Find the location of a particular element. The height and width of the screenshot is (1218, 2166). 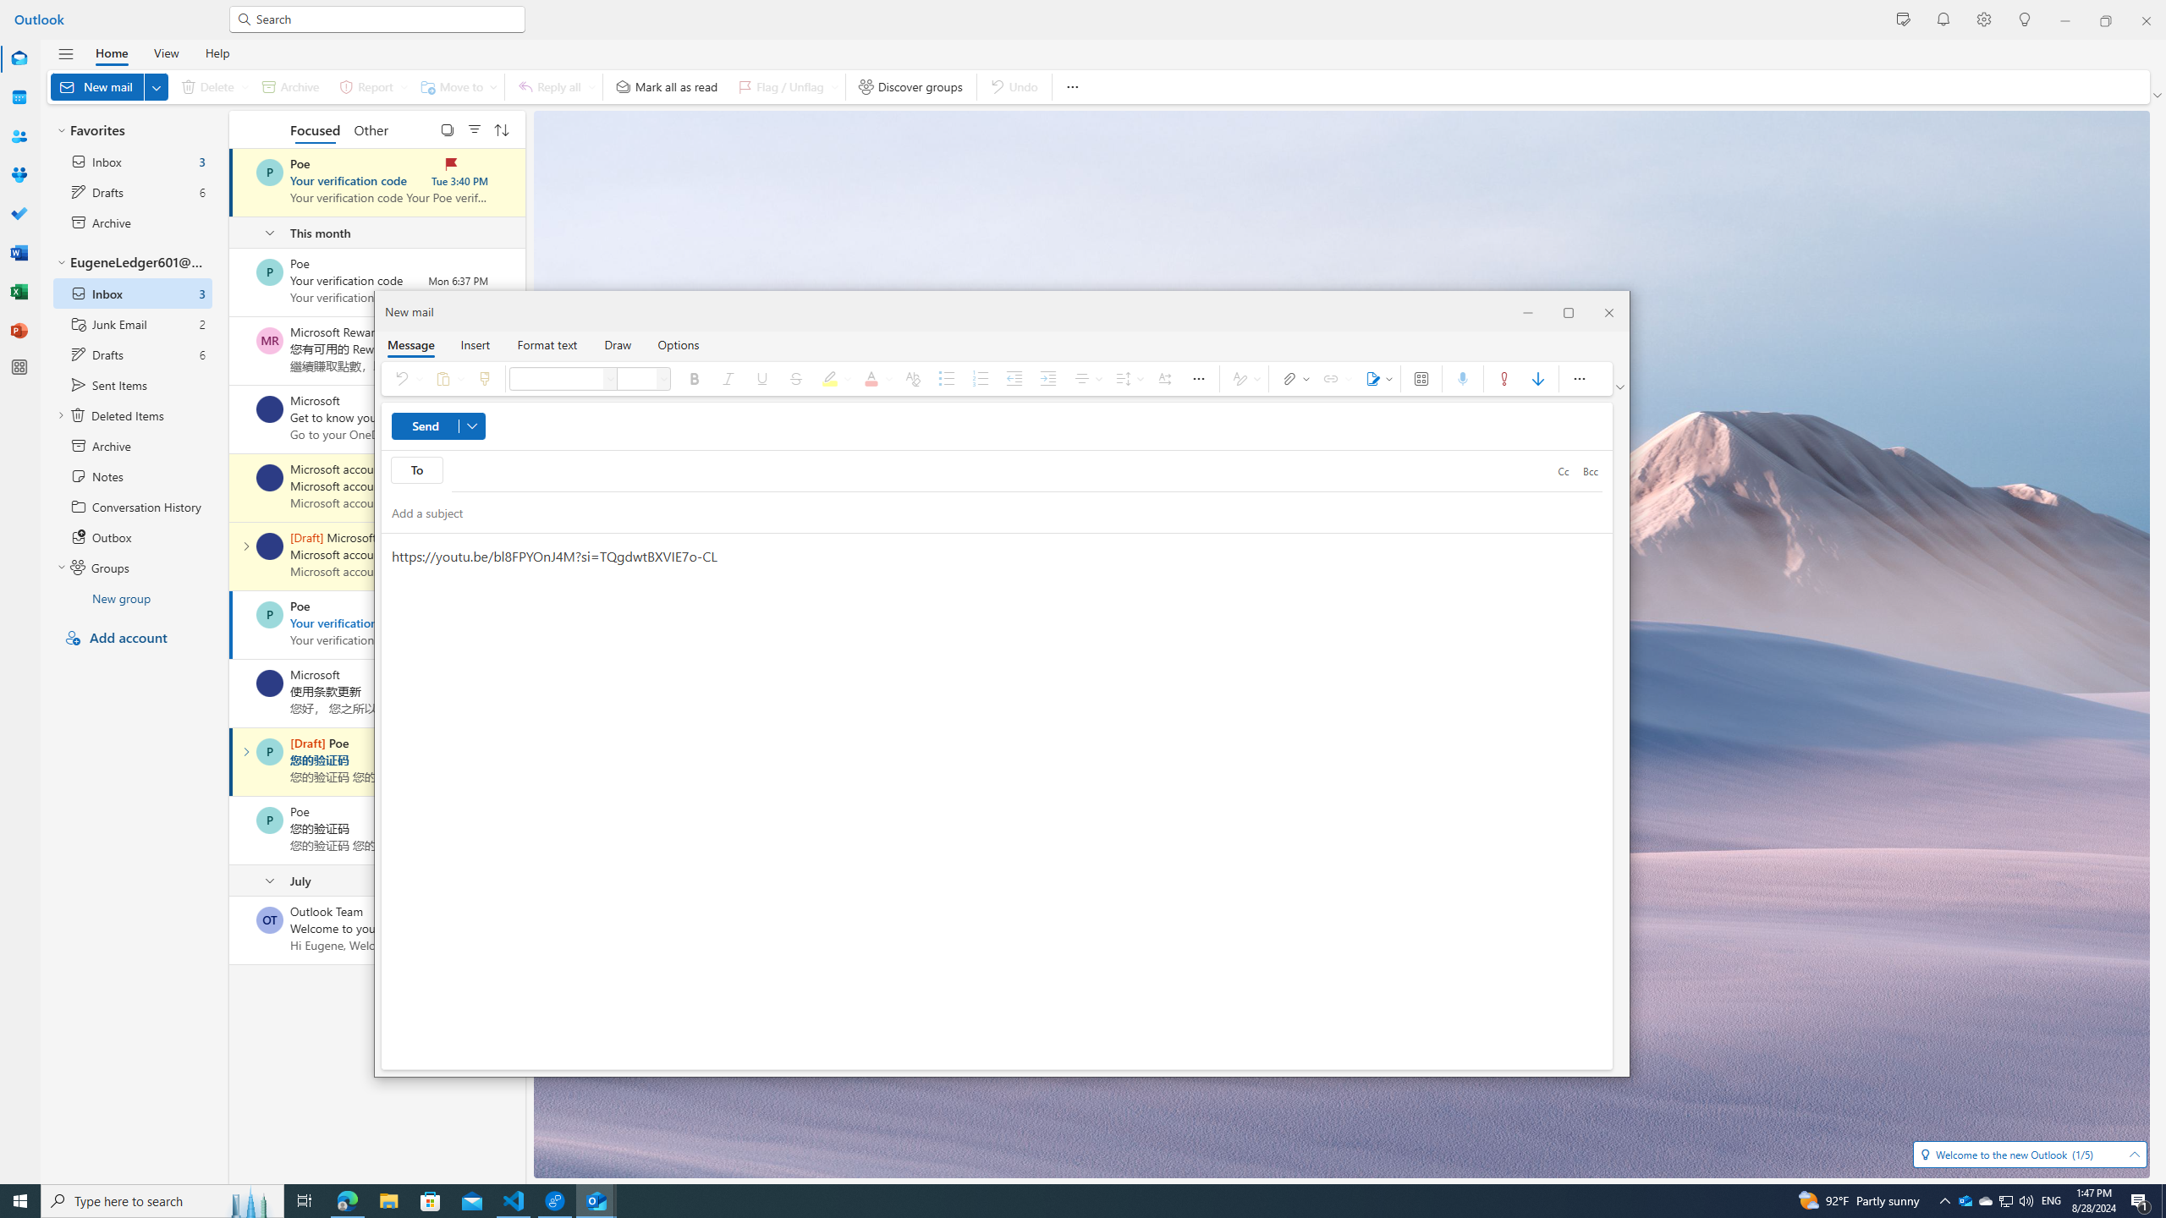

Increase indent is located at coordinates (1047, 379).